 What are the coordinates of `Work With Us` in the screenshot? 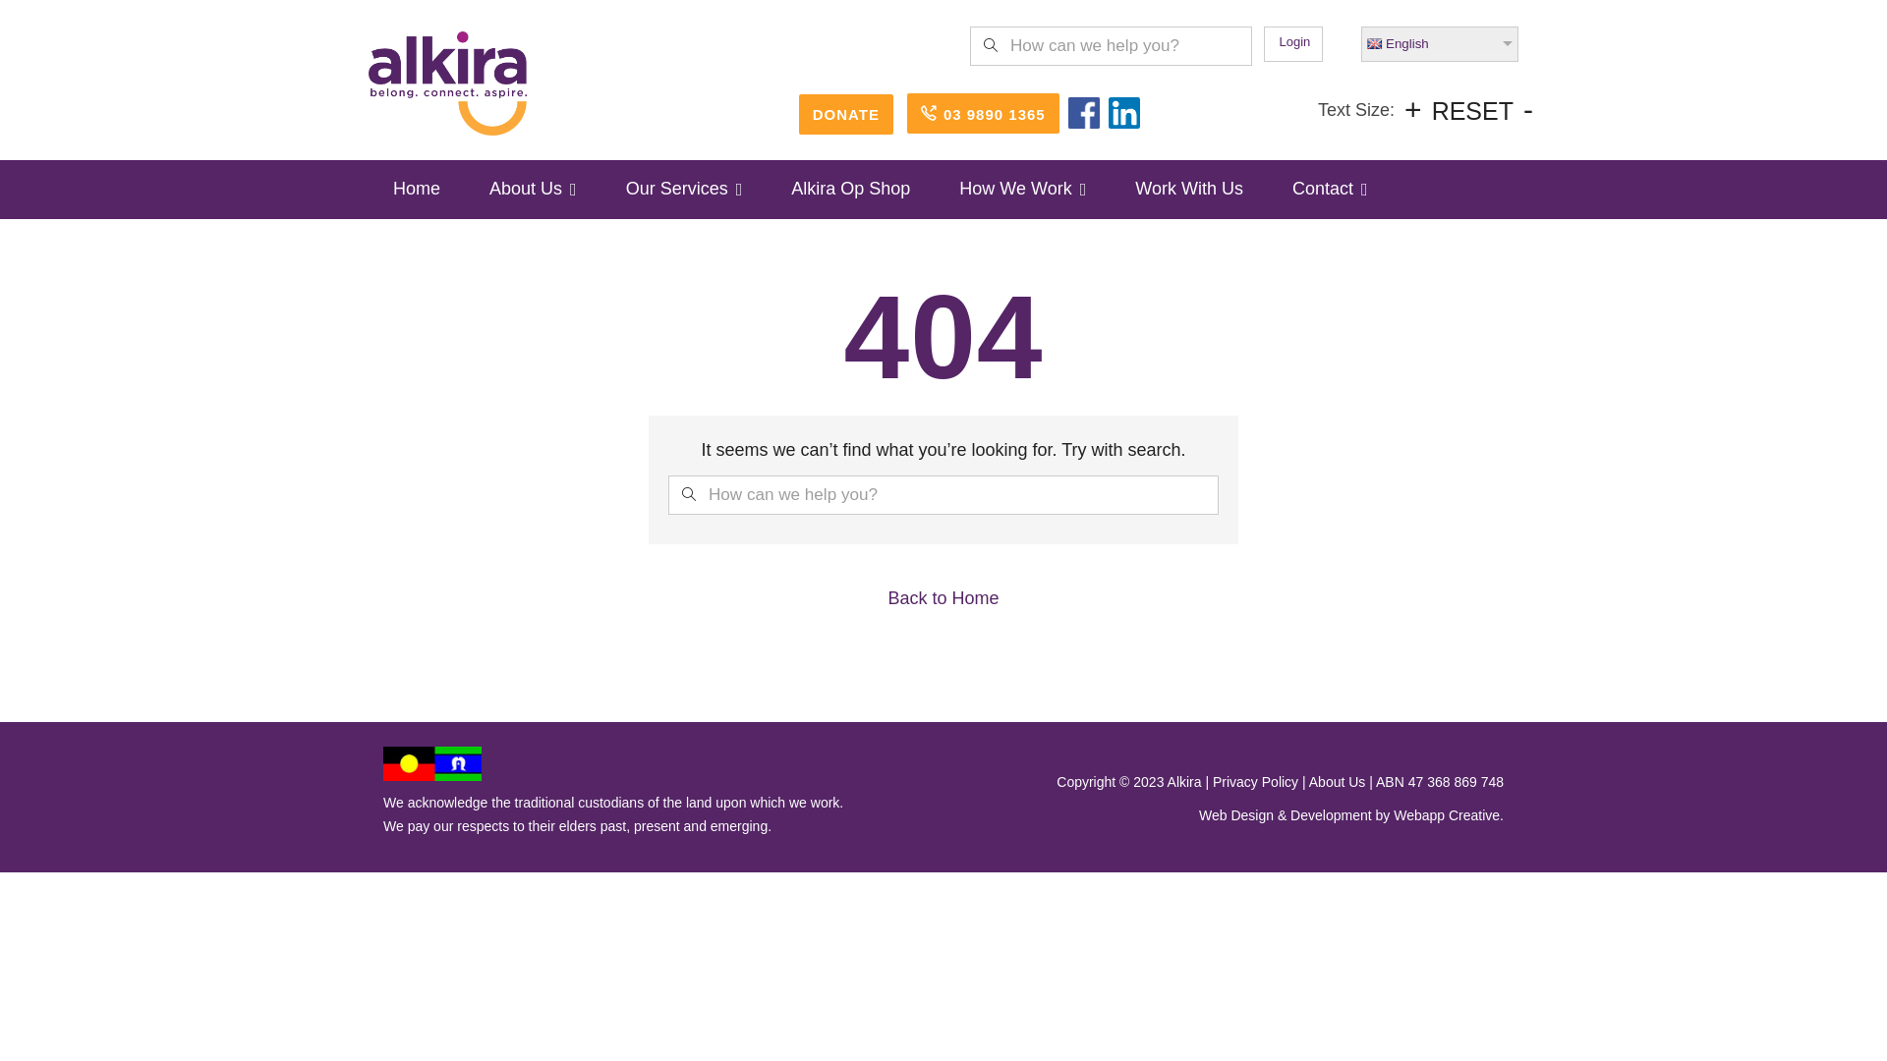 It's located at (1189, 190).